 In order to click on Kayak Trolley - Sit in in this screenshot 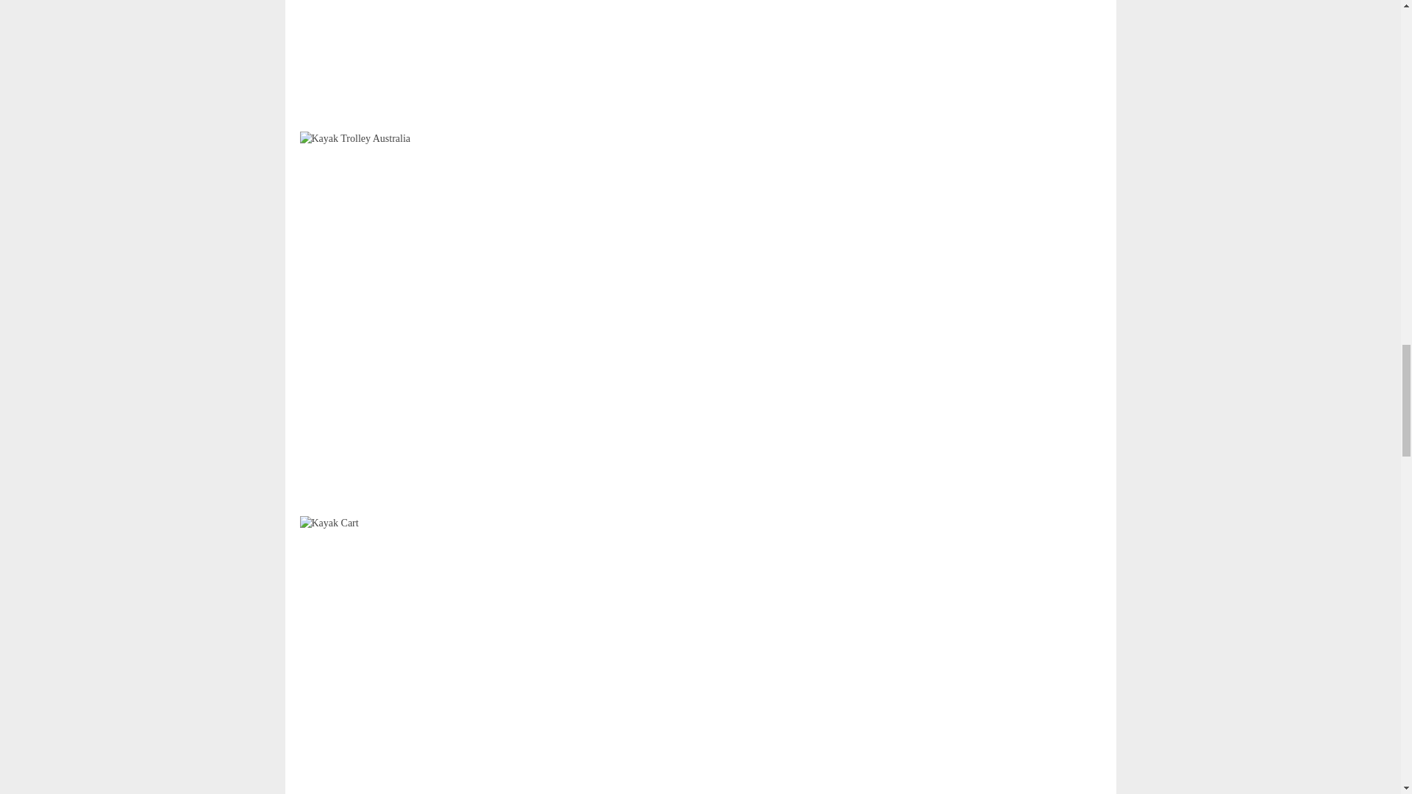, I will do `click(492, 655)`.